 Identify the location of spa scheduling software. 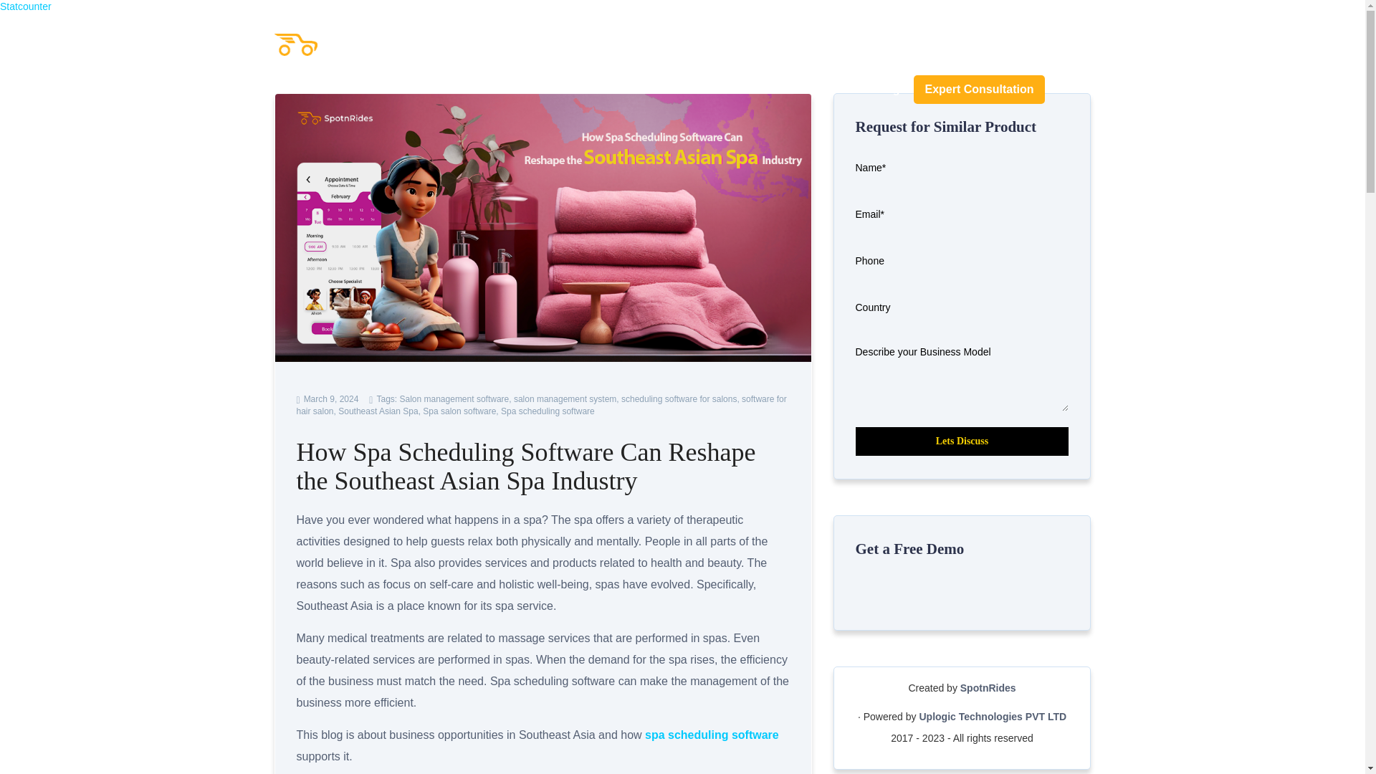
(712, 735).